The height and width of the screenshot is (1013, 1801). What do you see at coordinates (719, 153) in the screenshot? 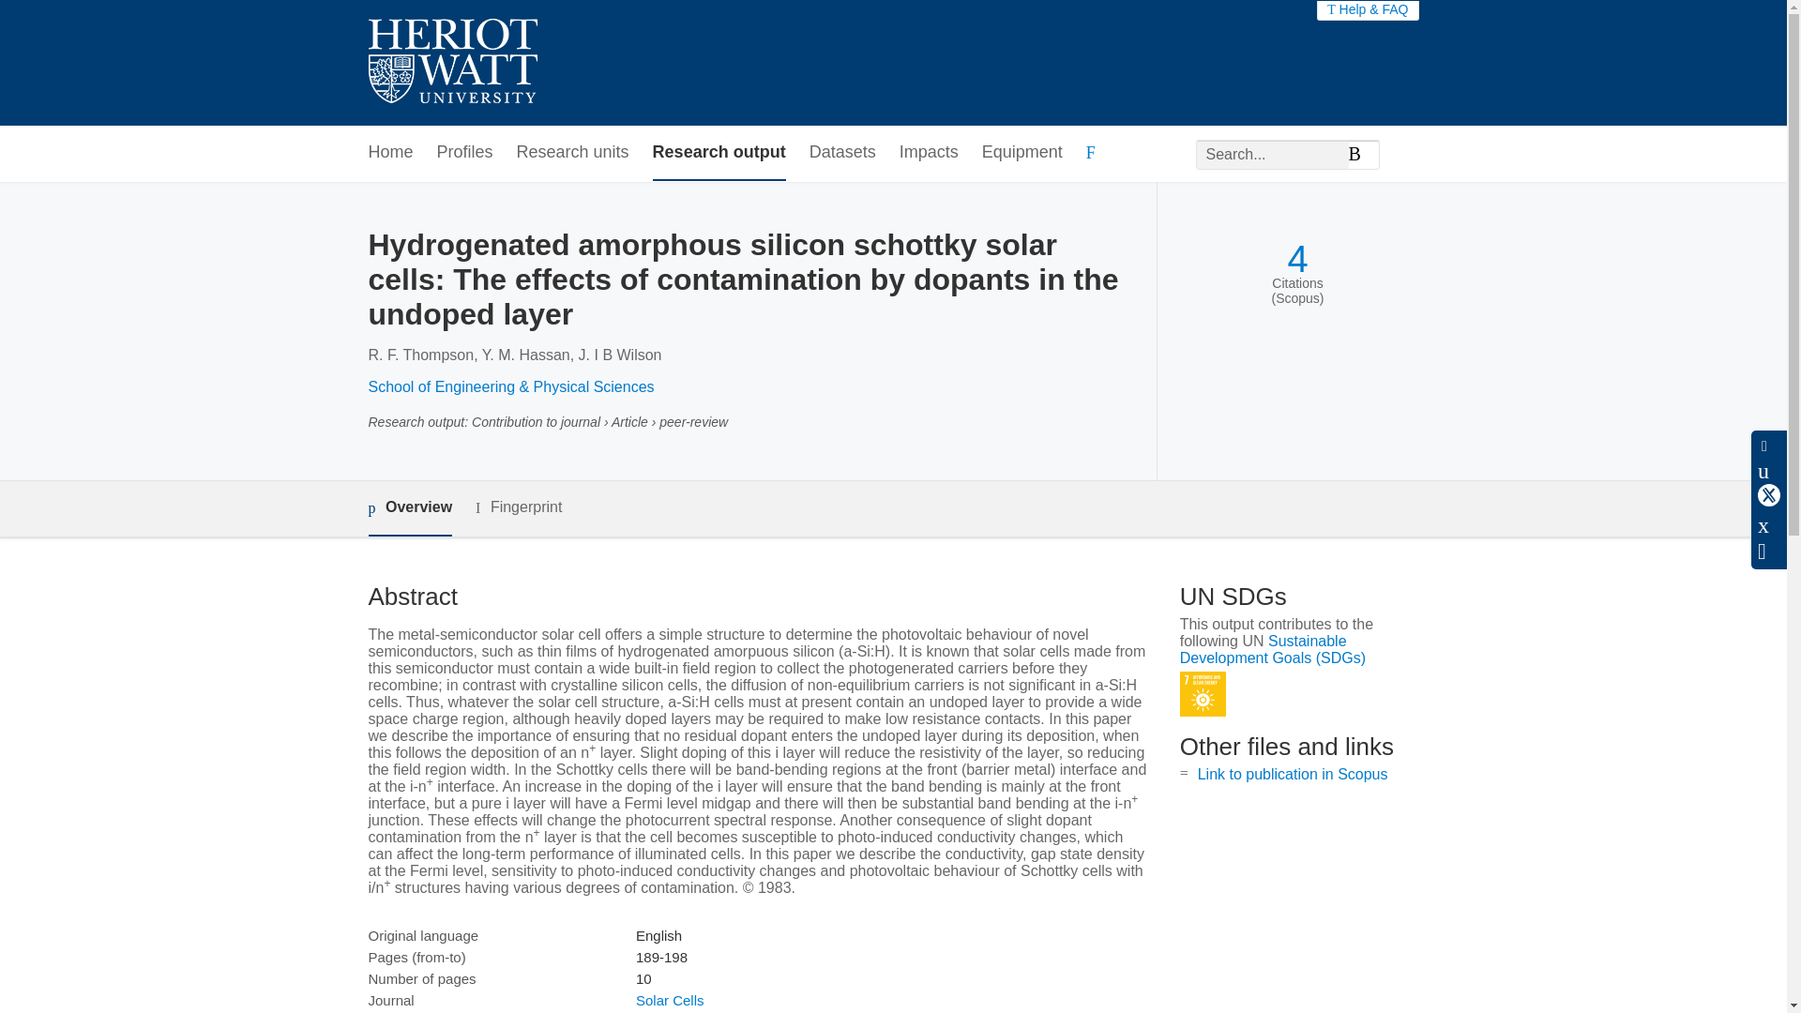
I see `Research output` at bounding box center [719, 153].